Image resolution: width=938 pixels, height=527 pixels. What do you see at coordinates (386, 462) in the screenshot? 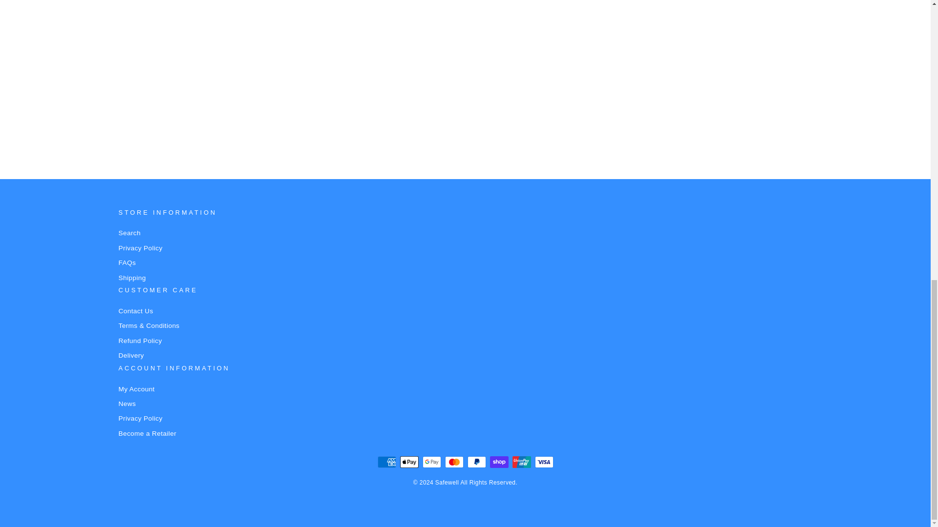
I see `American Express` at bounding box center [386, 462].